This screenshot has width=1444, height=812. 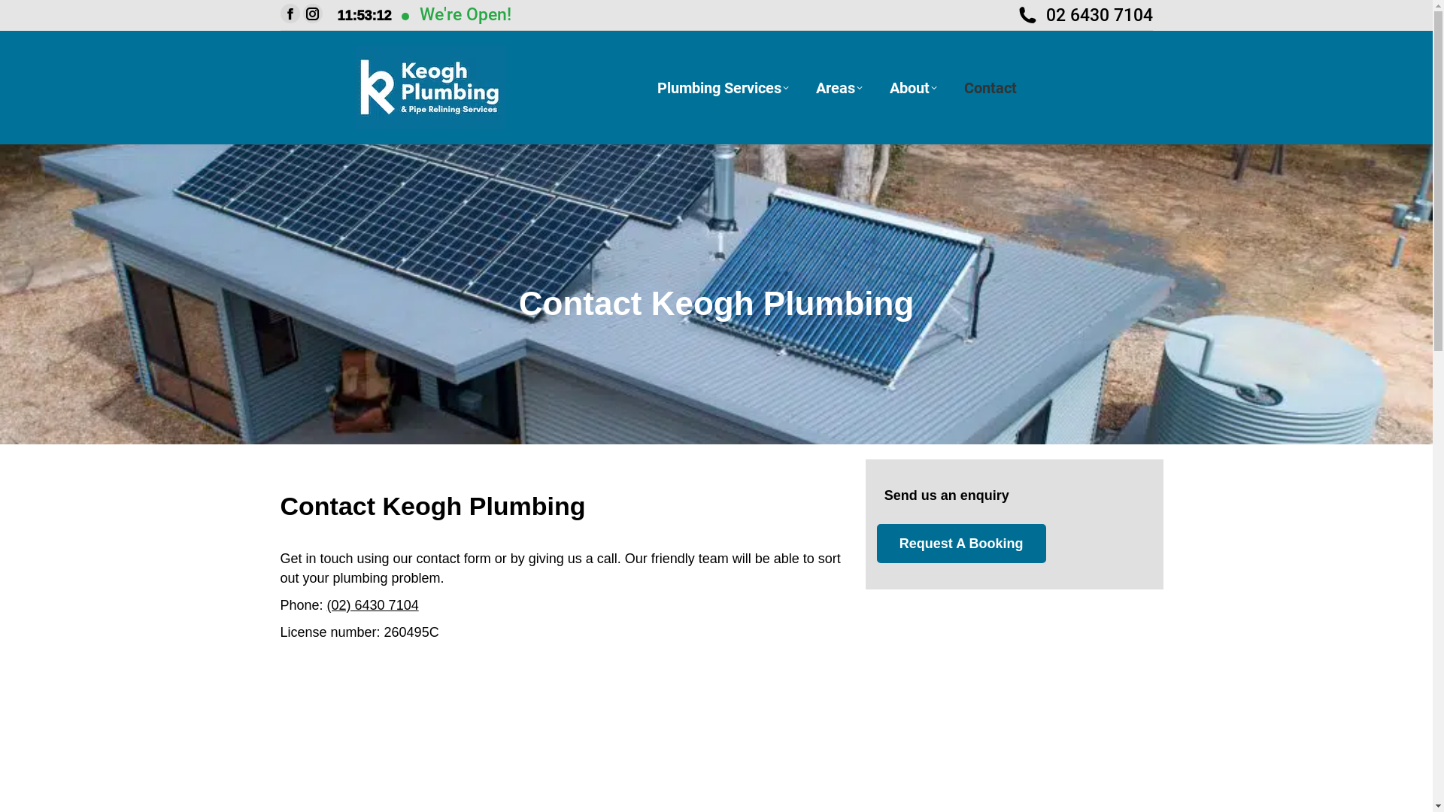 I want to click on Areas, so click(x=839, y=87).